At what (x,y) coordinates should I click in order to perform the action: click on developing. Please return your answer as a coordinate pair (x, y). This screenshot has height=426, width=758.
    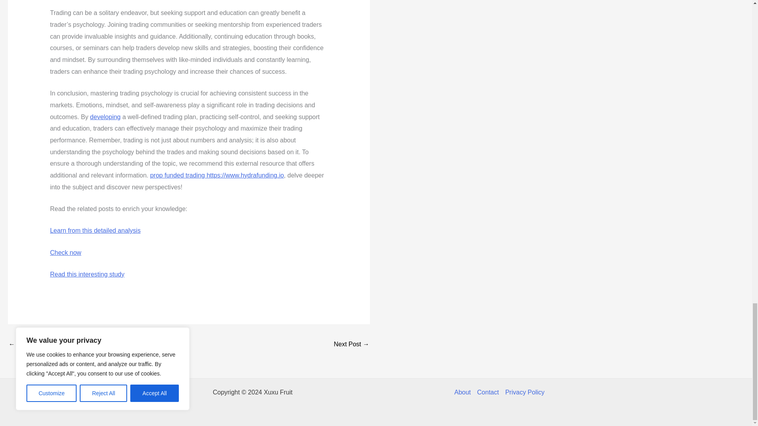
    Looking at the image, I should click on (105, 117).